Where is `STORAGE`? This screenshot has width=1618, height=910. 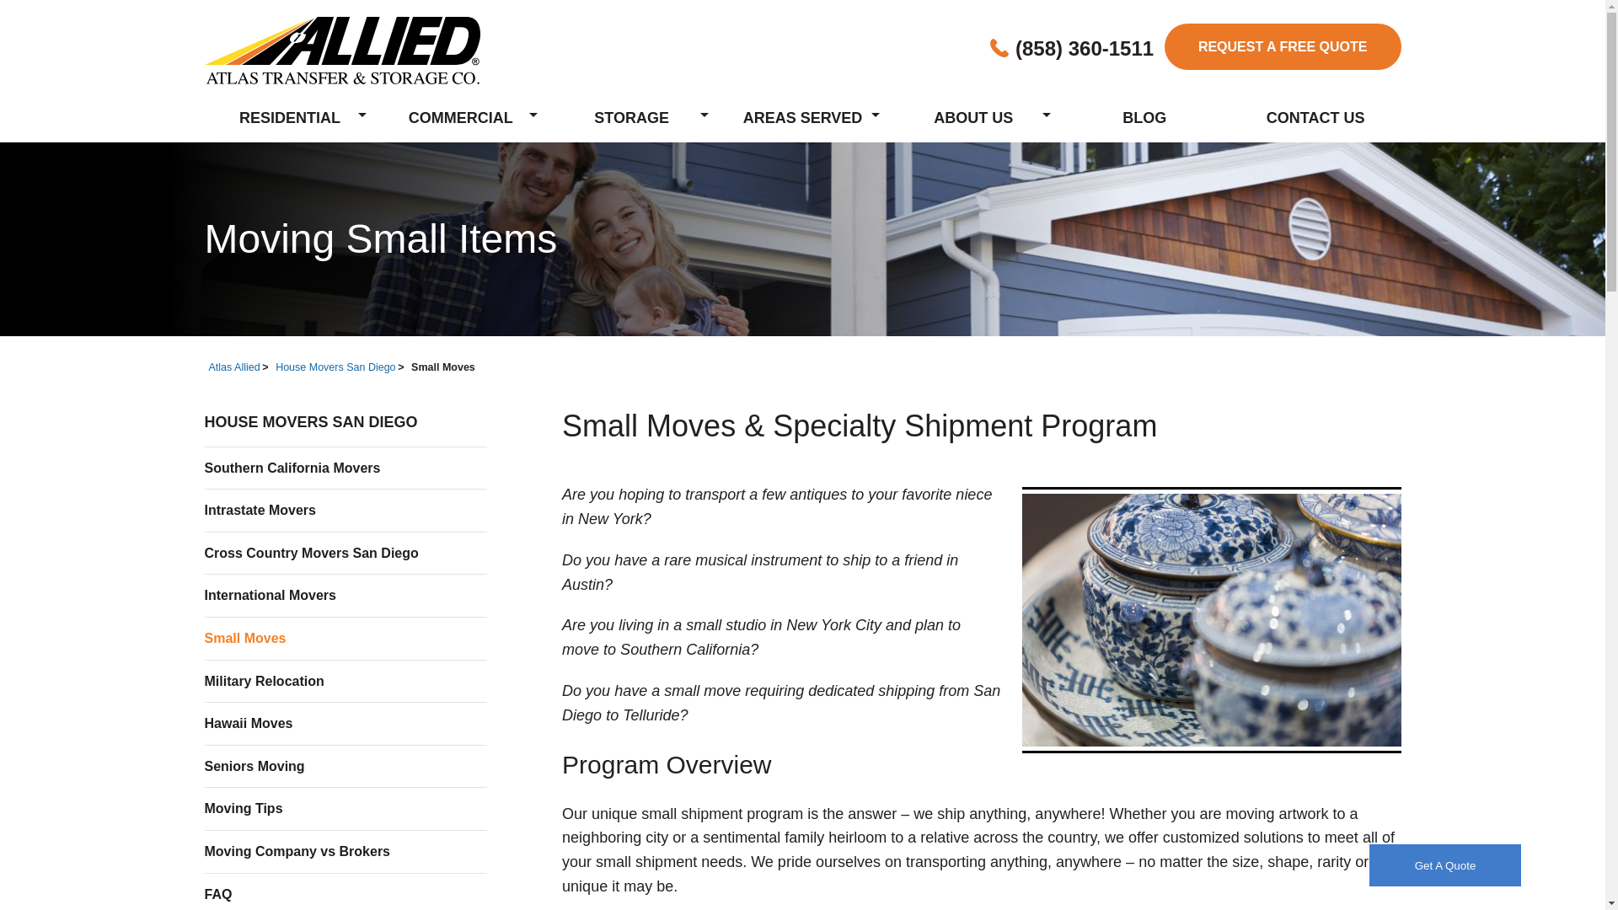 STORAGE is located at coordinates (631, 115).